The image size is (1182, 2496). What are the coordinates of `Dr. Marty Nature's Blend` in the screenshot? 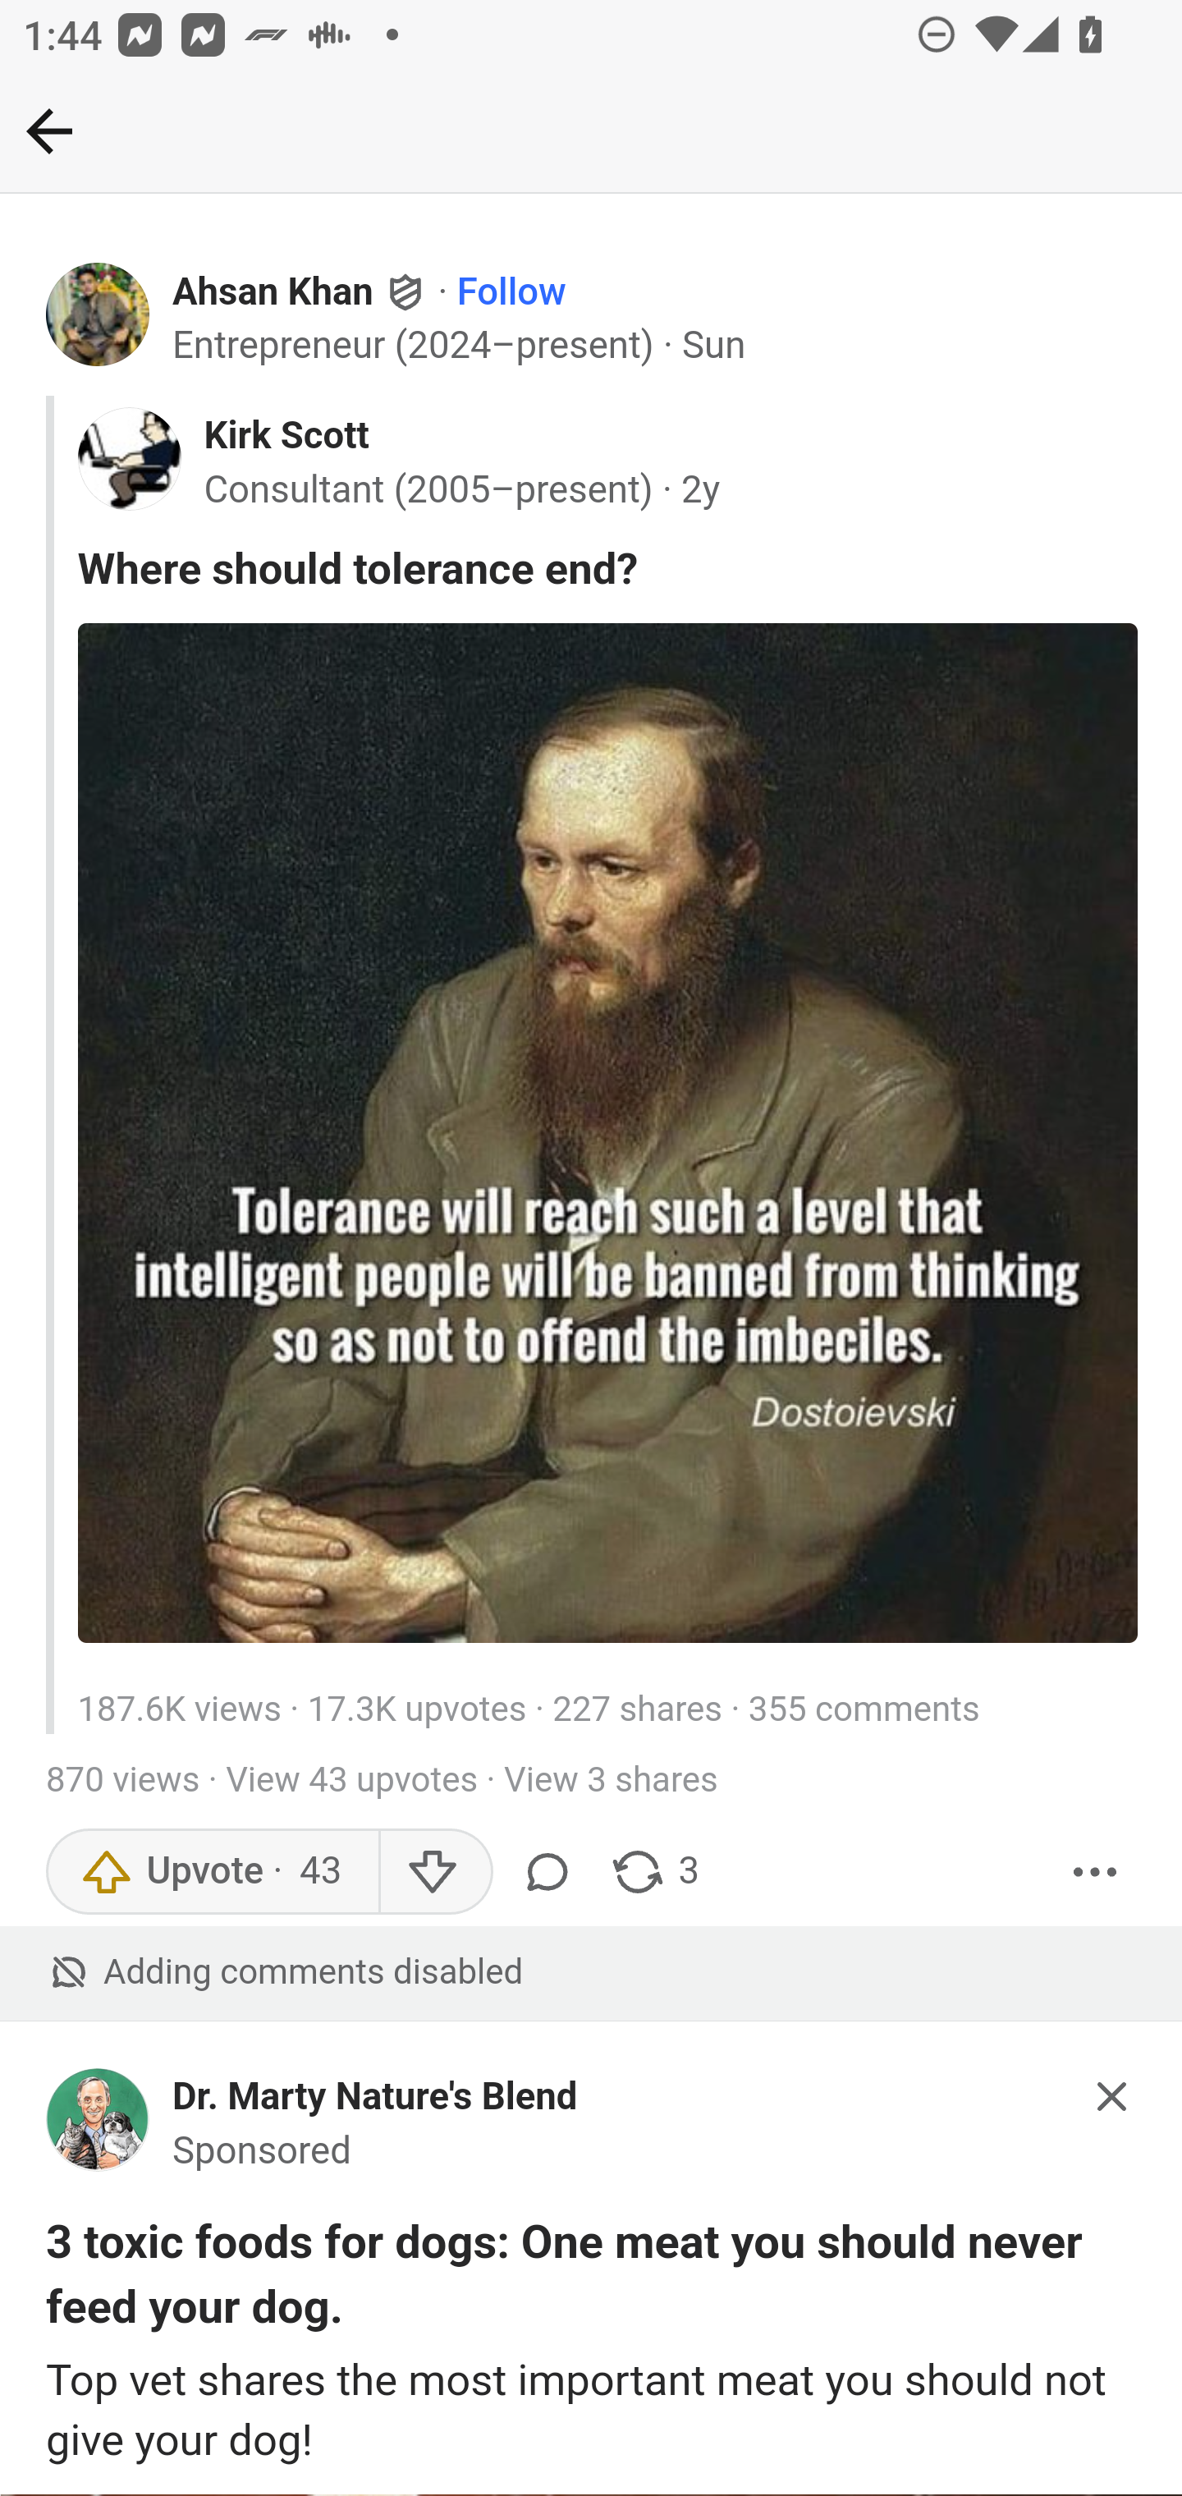 It's located at (376, 2097).